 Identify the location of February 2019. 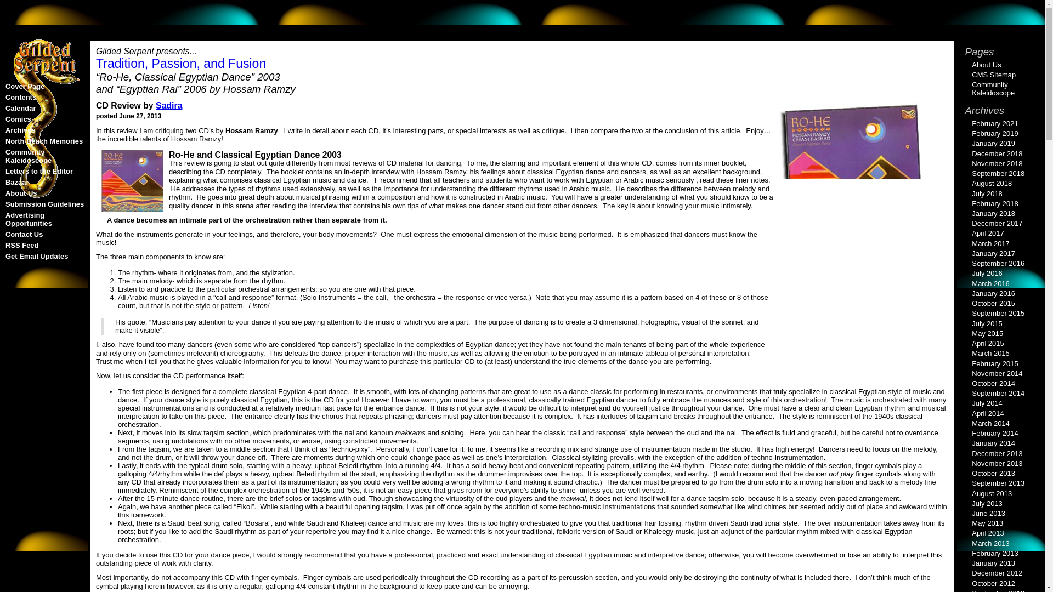
(995, 133).